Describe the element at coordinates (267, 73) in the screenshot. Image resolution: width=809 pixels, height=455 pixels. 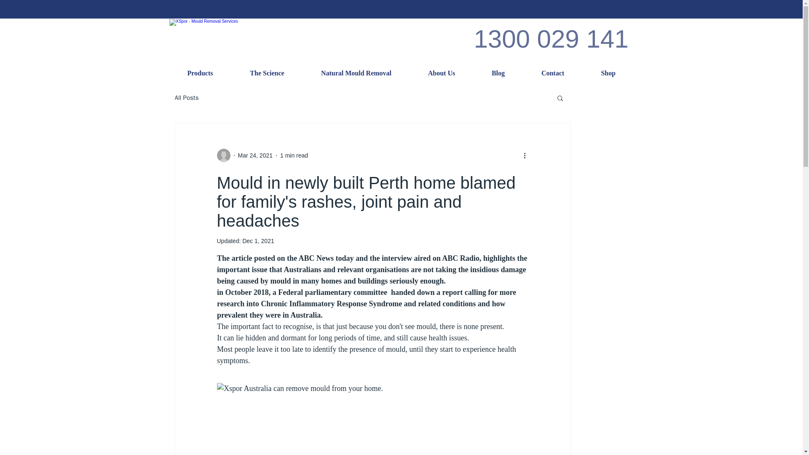
I see `The Science` at that location.